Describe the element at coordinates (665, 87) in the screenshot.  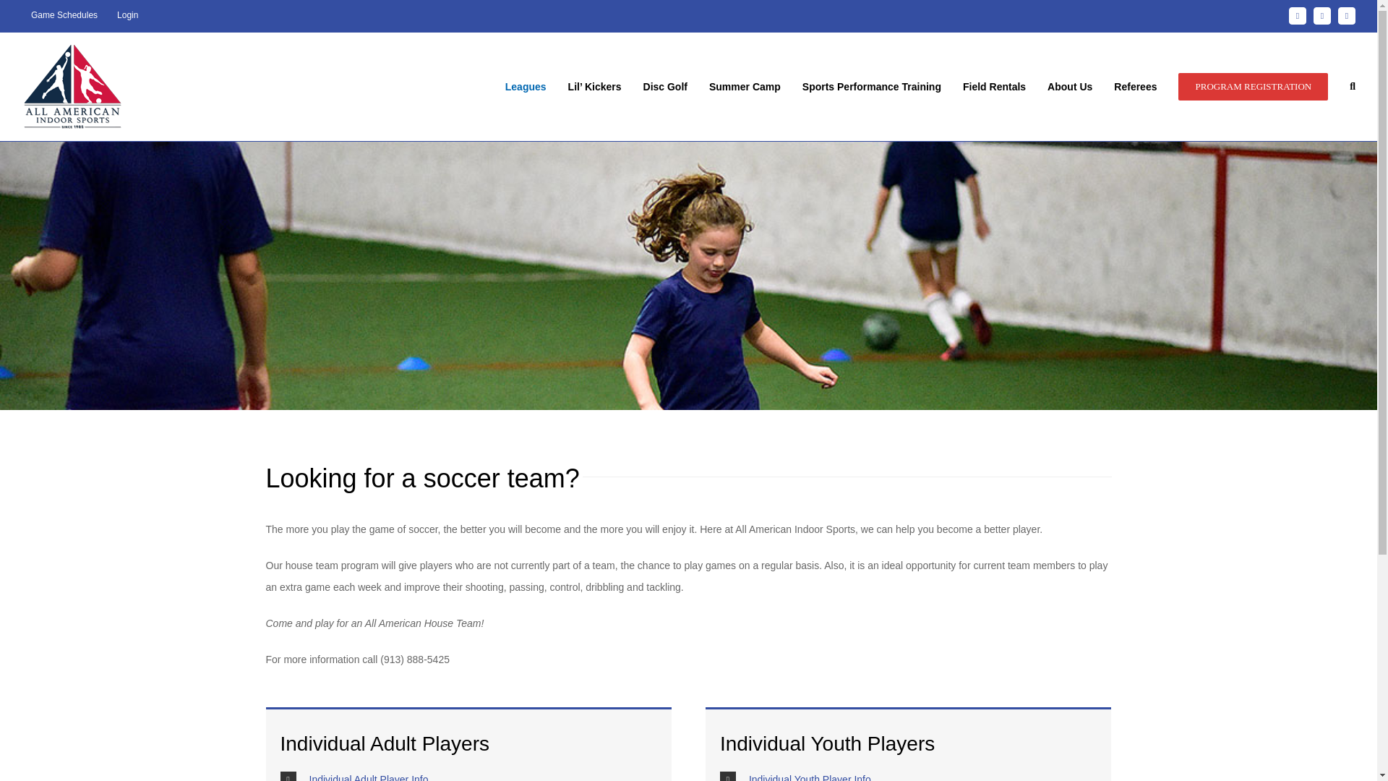
I see `Disc Golf` at that location.